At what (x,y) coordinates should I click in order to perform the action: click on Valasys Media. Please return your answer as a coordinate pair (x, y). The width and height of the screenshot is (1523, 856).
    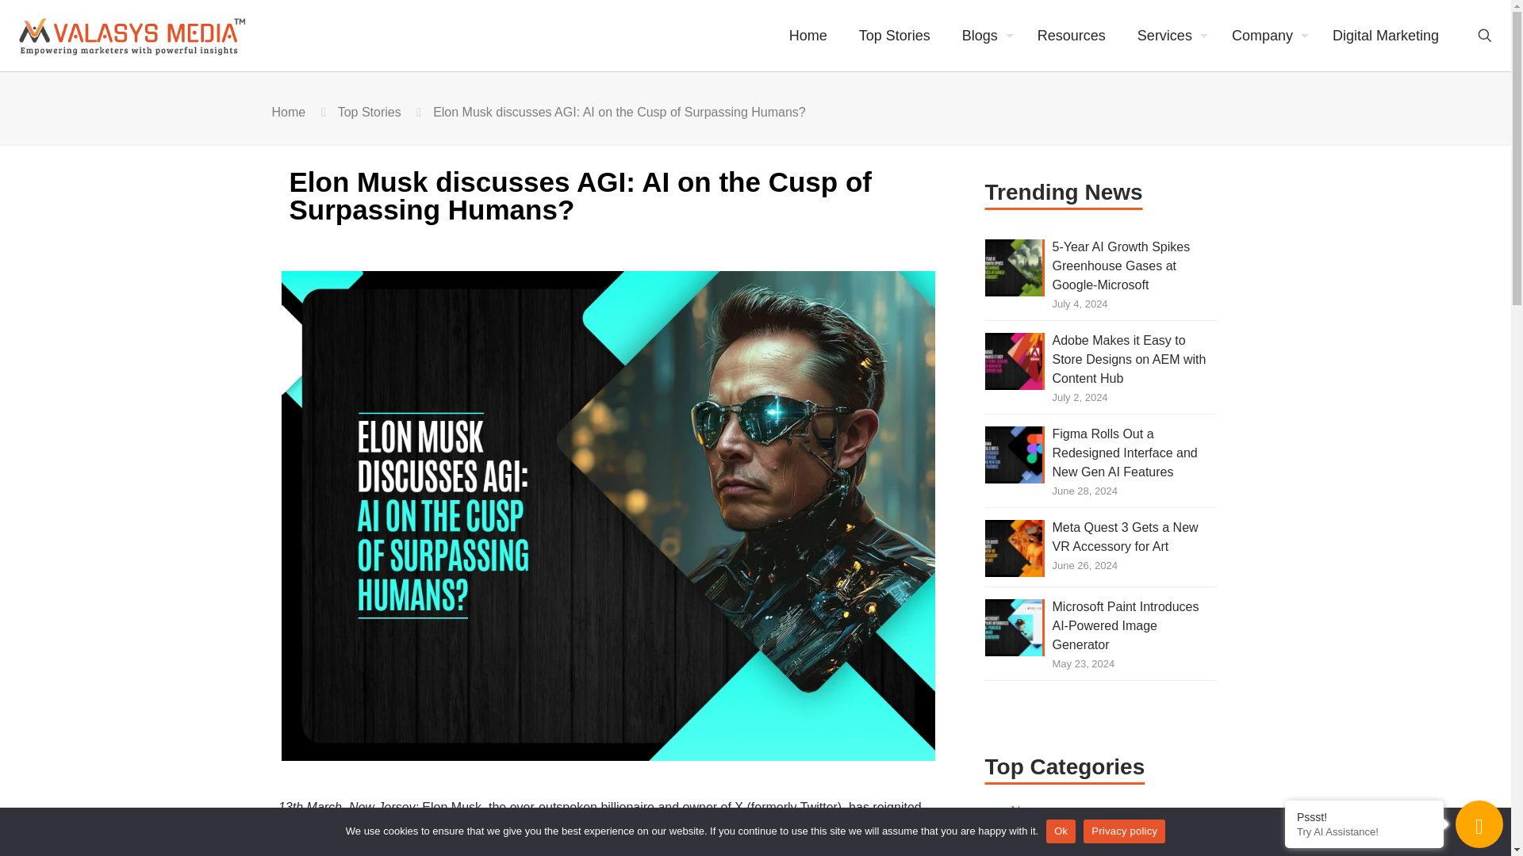
    Looking at the image, I should click on (142, 35).